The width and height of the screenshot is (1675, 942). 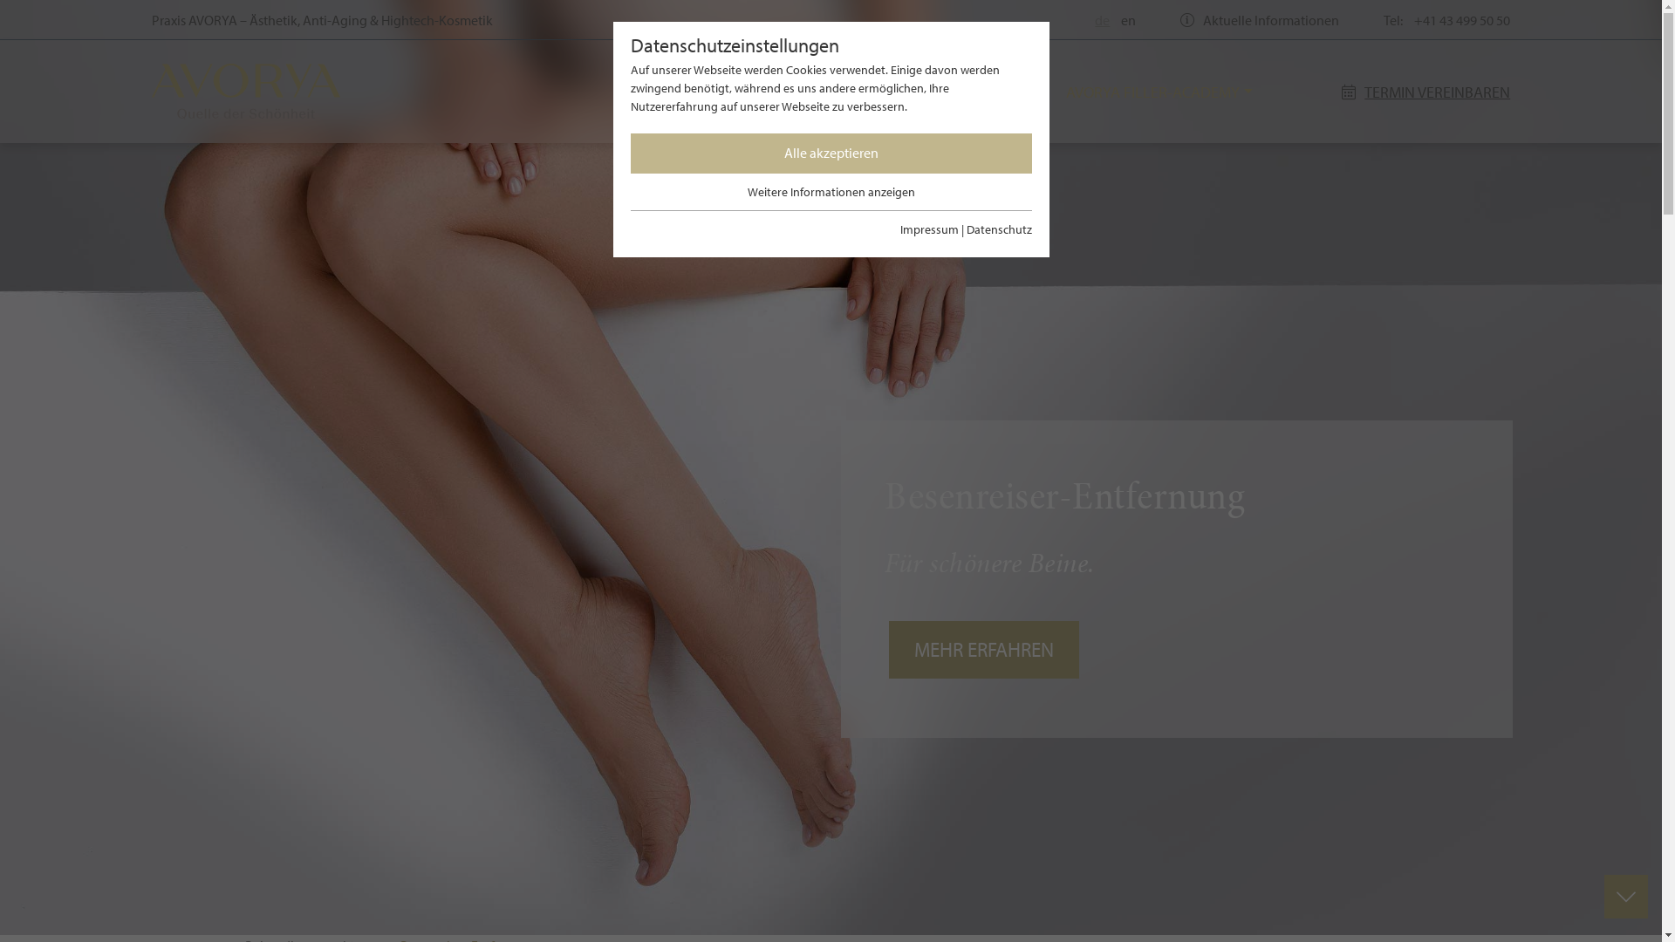 What do you see at coordinates (1159, 92) in the screenshot?
I see `AVORYA FILLER-ACADEMY` at bounding box center [1159, 92].